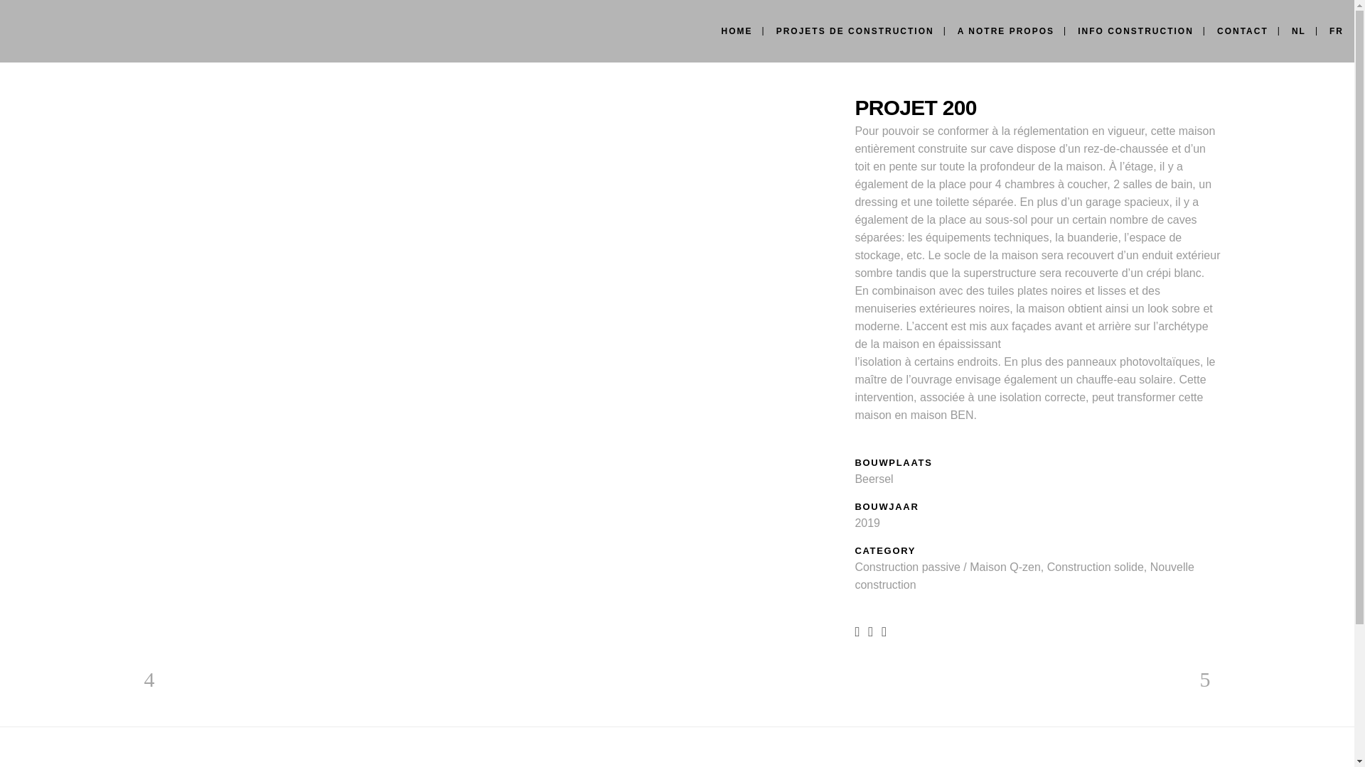  What do you see at coordinates (492, 162) in the screenshot?
I see `06` at bounding box center [492, 162].